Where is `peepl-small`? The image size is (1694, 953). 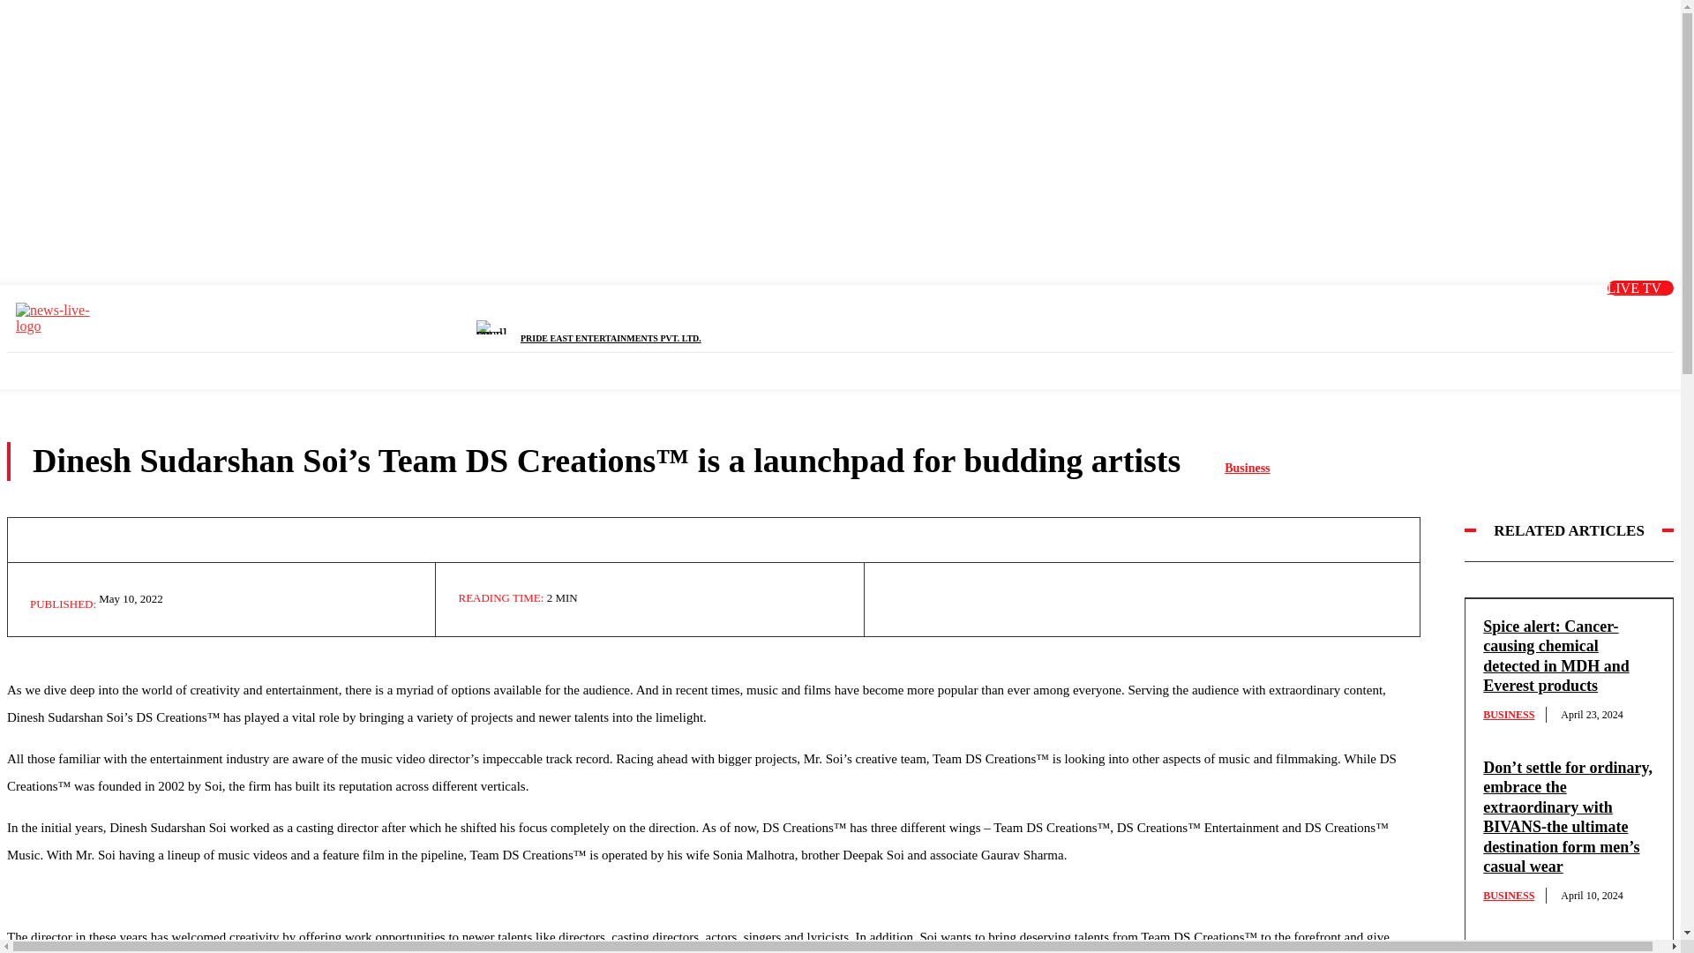 peepl-small is located at coordinates (498, 326).